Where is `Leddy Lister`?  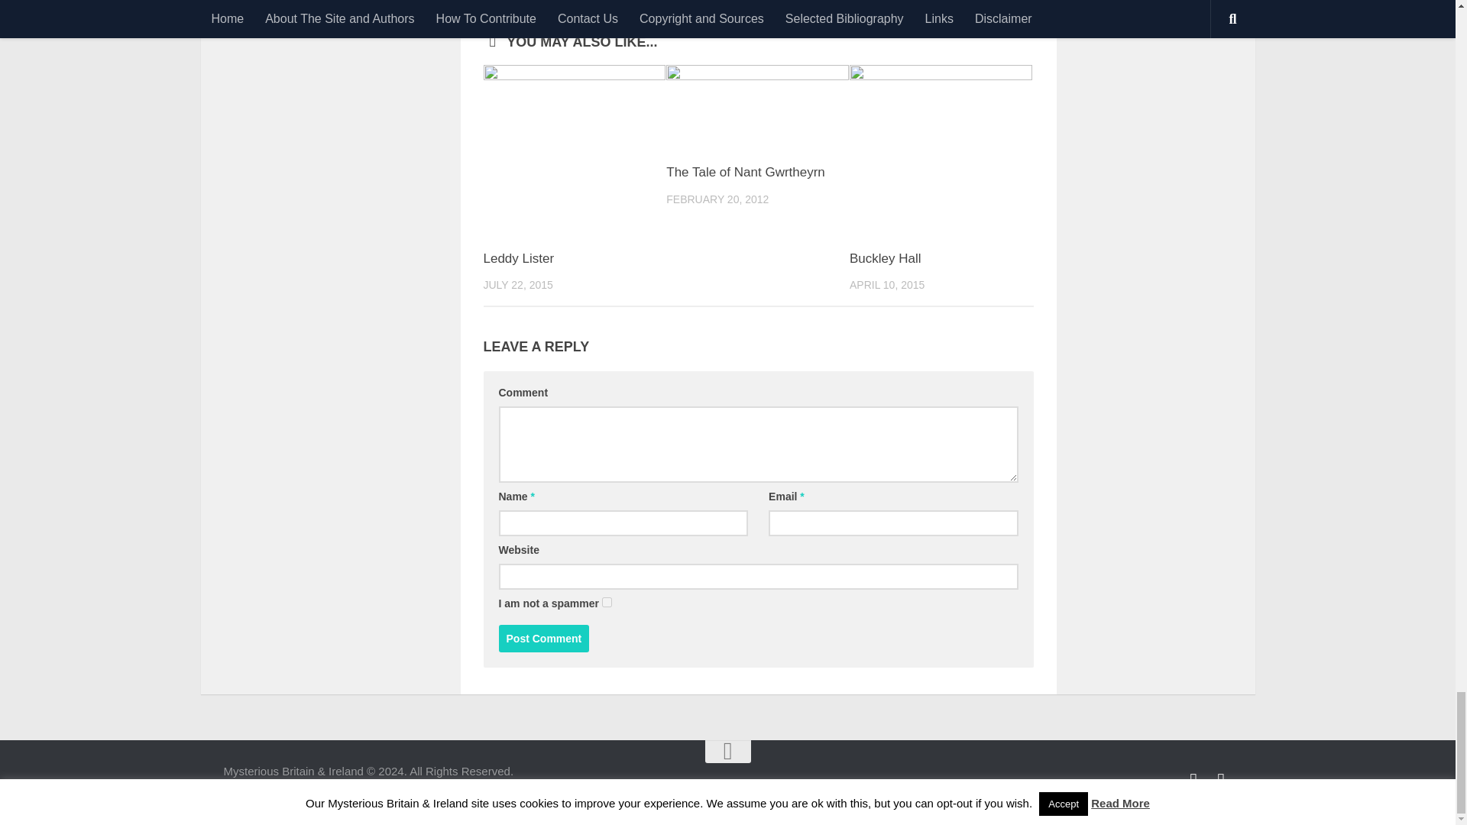 Leddy Lister is located at coordinates (518, 258).